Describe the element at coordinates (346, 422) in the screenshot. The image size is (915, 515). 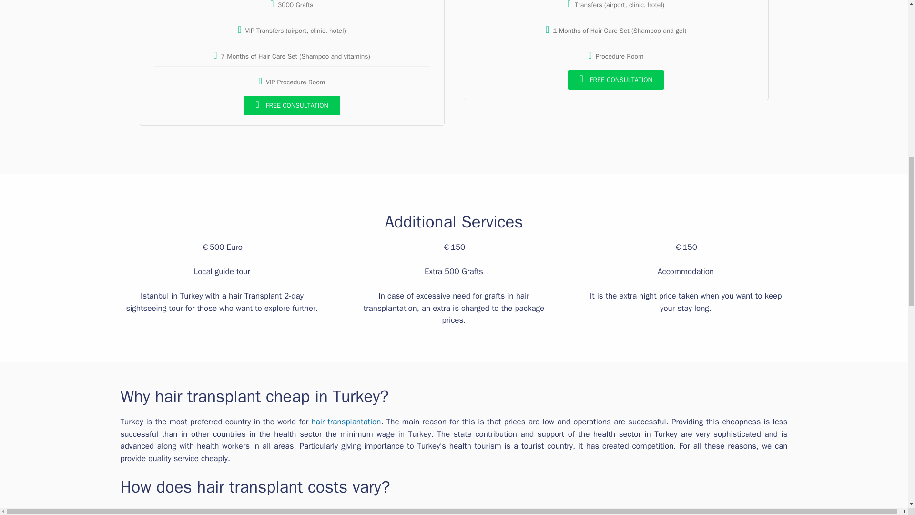
I see `hair transplantation` at that location.